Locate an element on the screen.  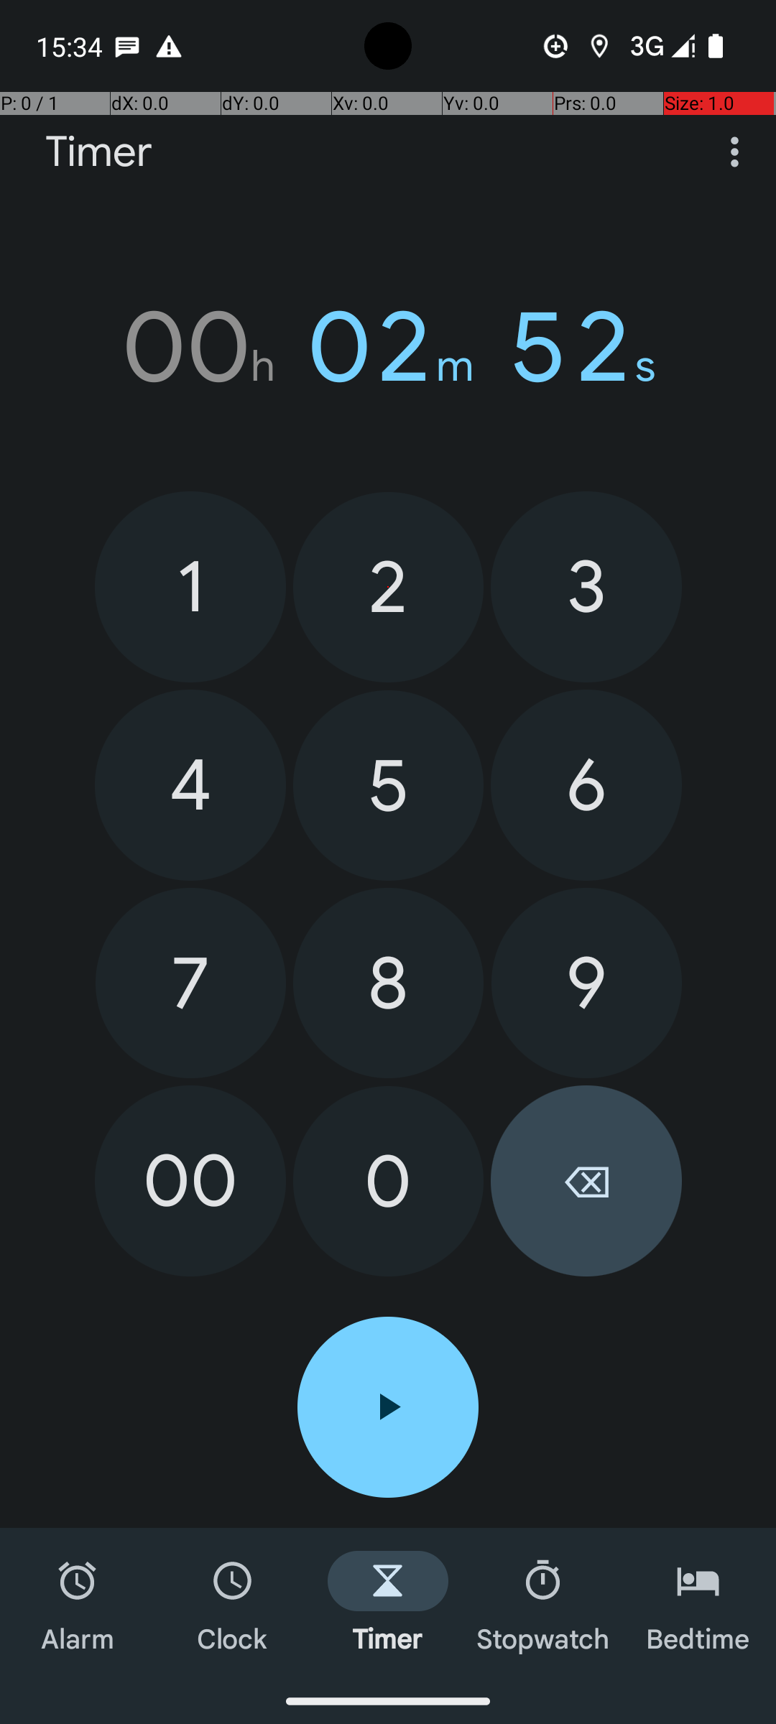
Clock is located at coordinates (233, 1603).